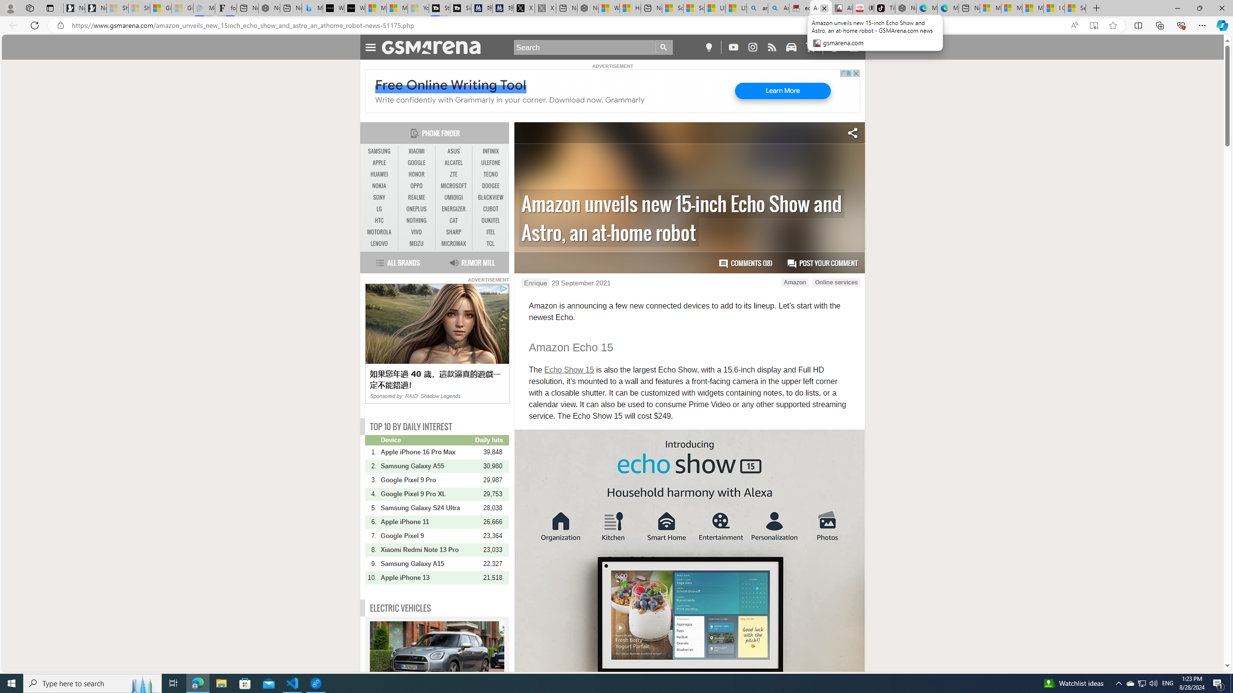  What do you see at coordinates (380, 220) in the screenshot?
I see `HTC` at bounding box center [380, 220].